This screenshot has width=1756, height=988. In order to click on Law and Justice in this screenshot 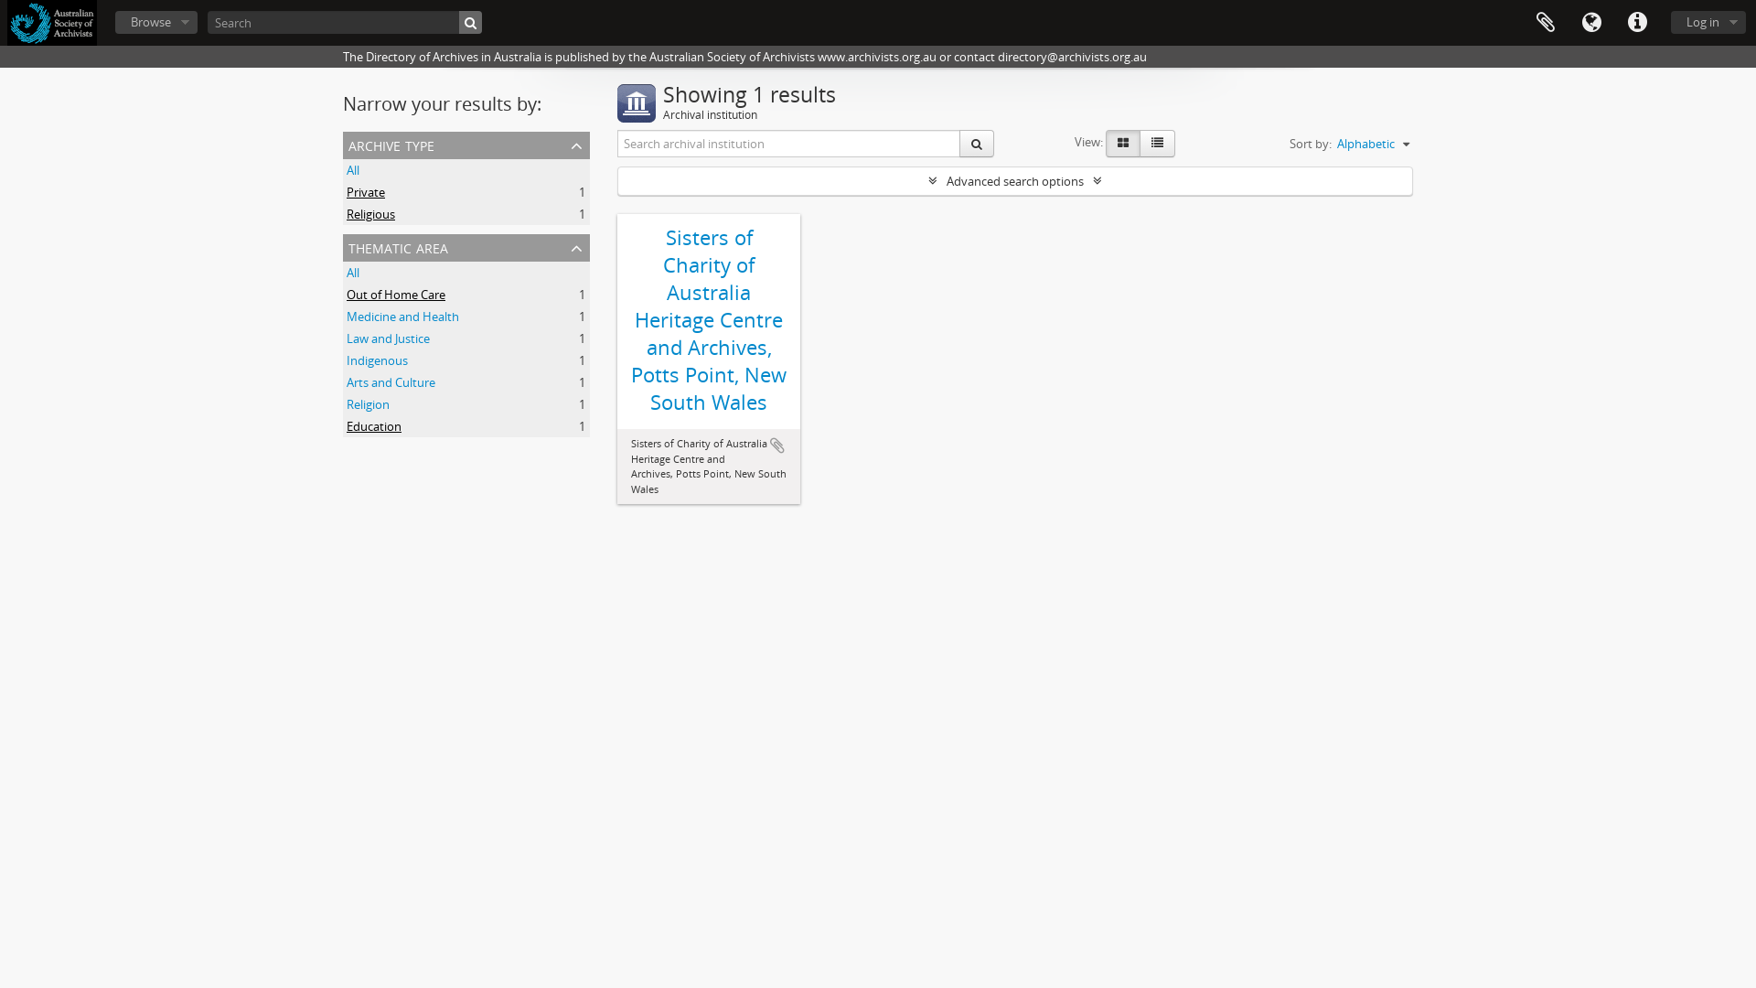, I will do `click(388, 338)`.